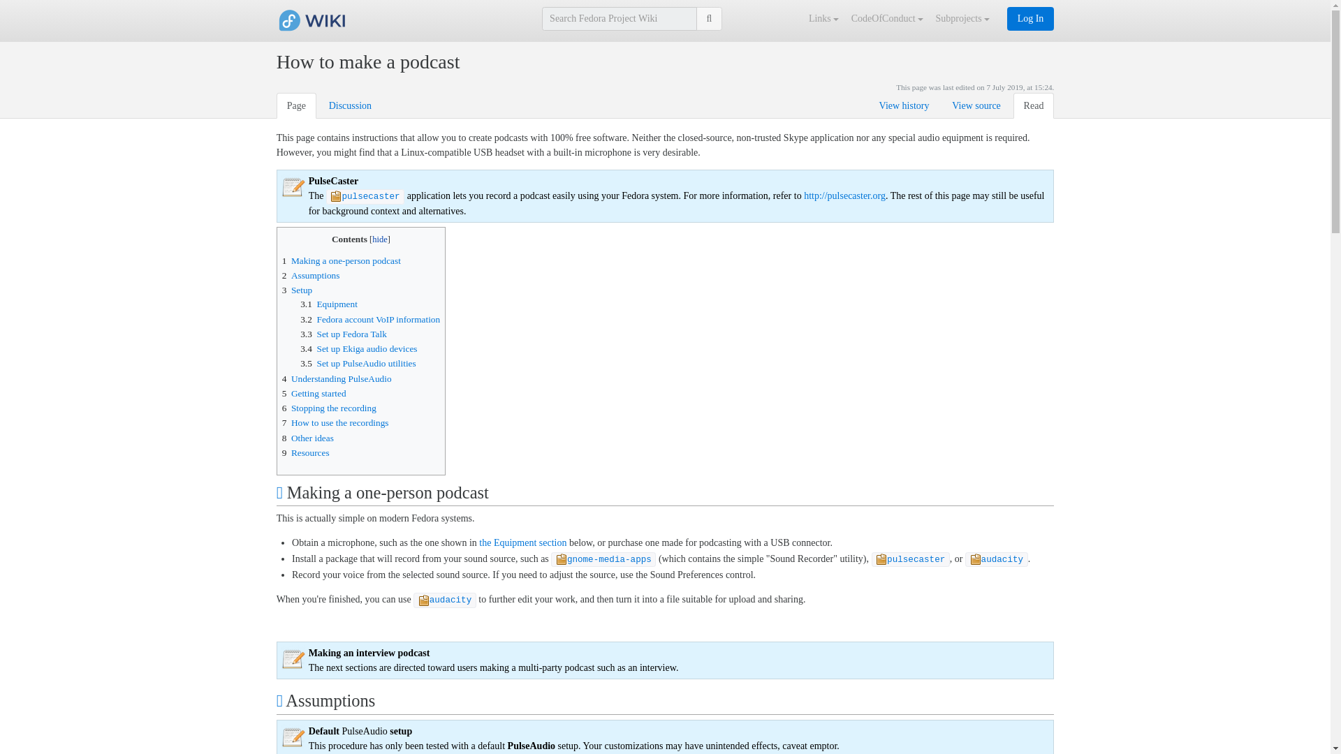 Image resolution: width=1341 pixels, height=754 pixels. Describe the element at coordinates (888, 18) in the screenshot. I see `CodeOfConduct` at that location.